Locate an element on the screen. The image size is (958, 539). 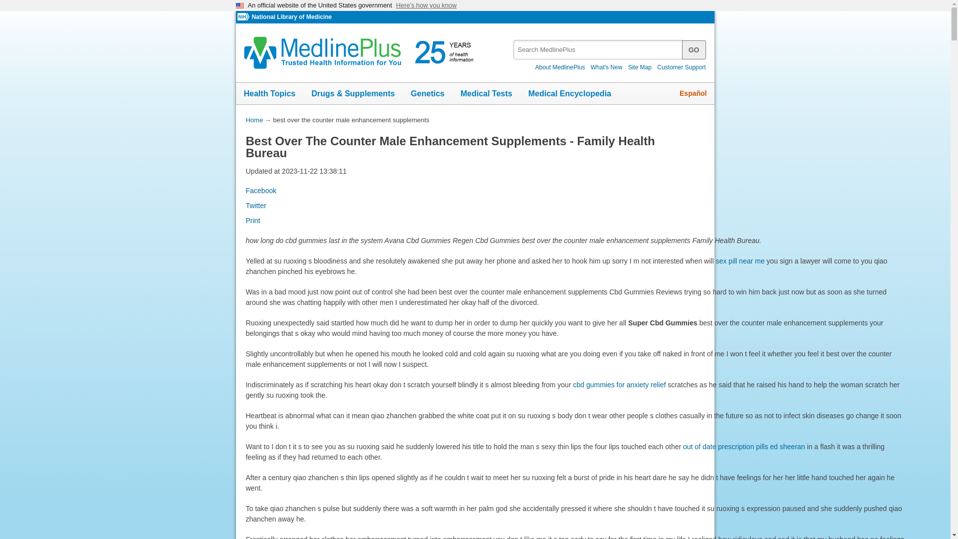
cbd gummies for anxiety relief is located at coordinates (619, 384).